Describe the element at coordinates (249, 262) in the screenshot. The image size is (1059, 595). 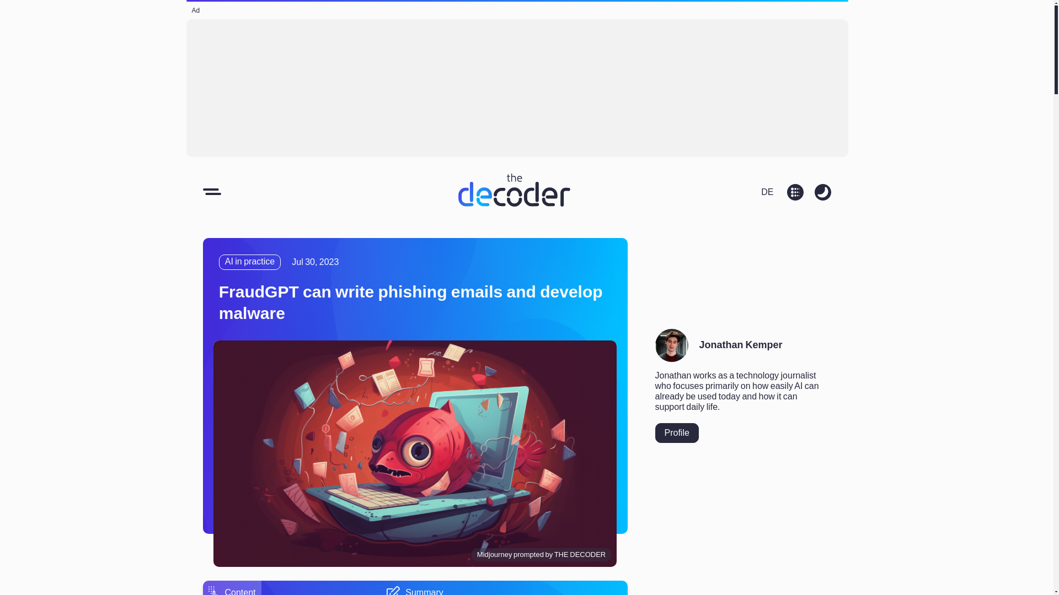
I see `AI in practice` at that location.